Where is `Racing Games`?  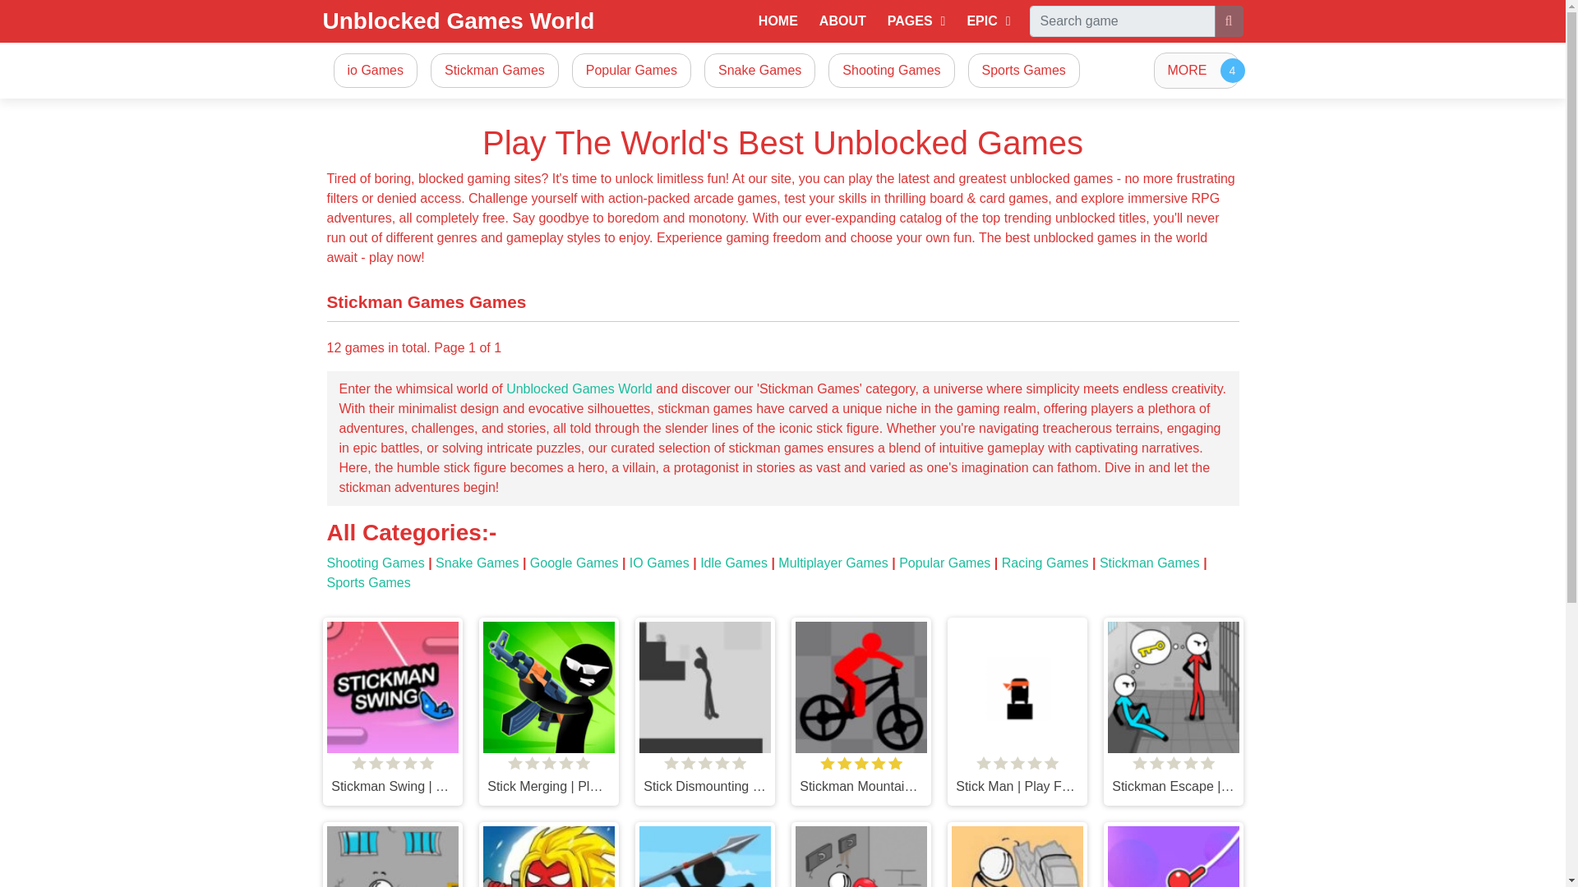
Racing Games is located at coordinates (1045, 563).